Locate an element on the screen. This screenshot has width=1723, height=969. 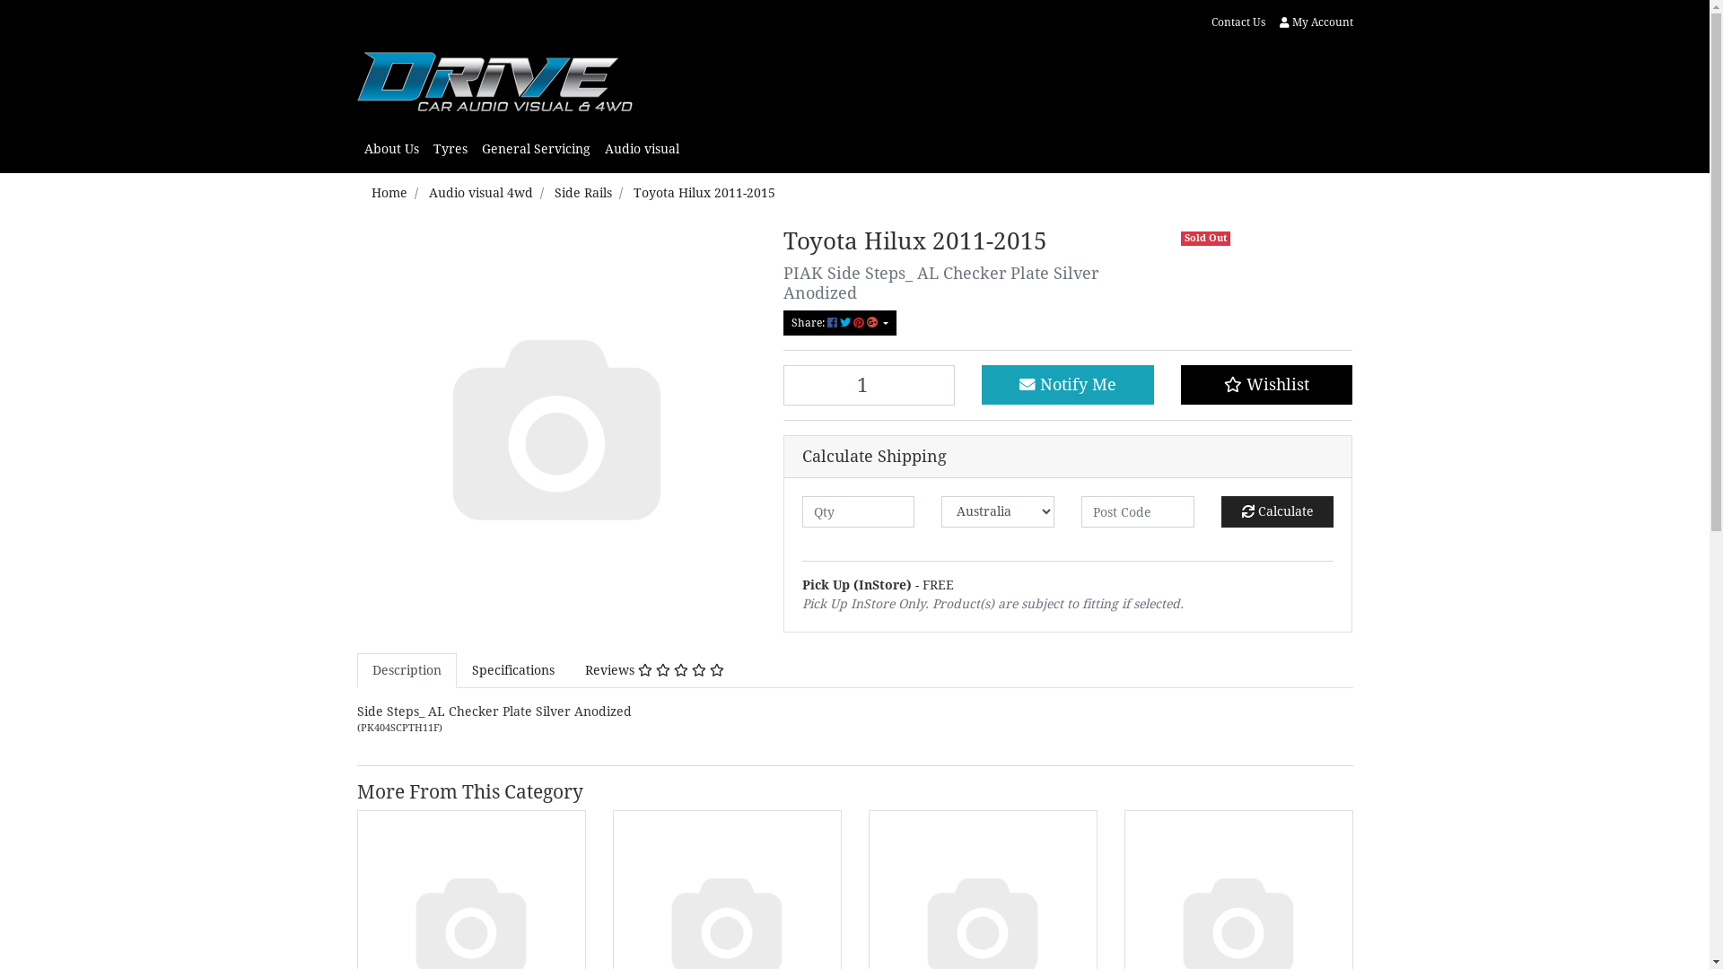
Share: is located at coordinates (839, 323).